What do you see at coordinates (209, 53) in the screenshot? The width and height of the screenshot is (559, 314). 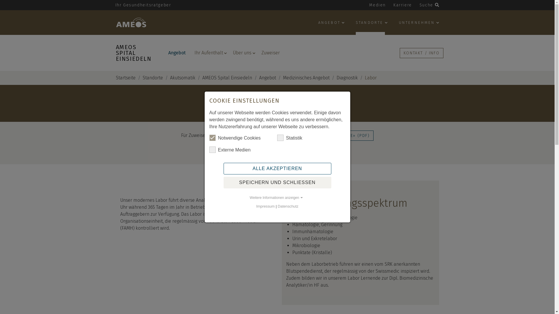 I see `Ihr Aufenthalt` at bounding box center [209, 53].